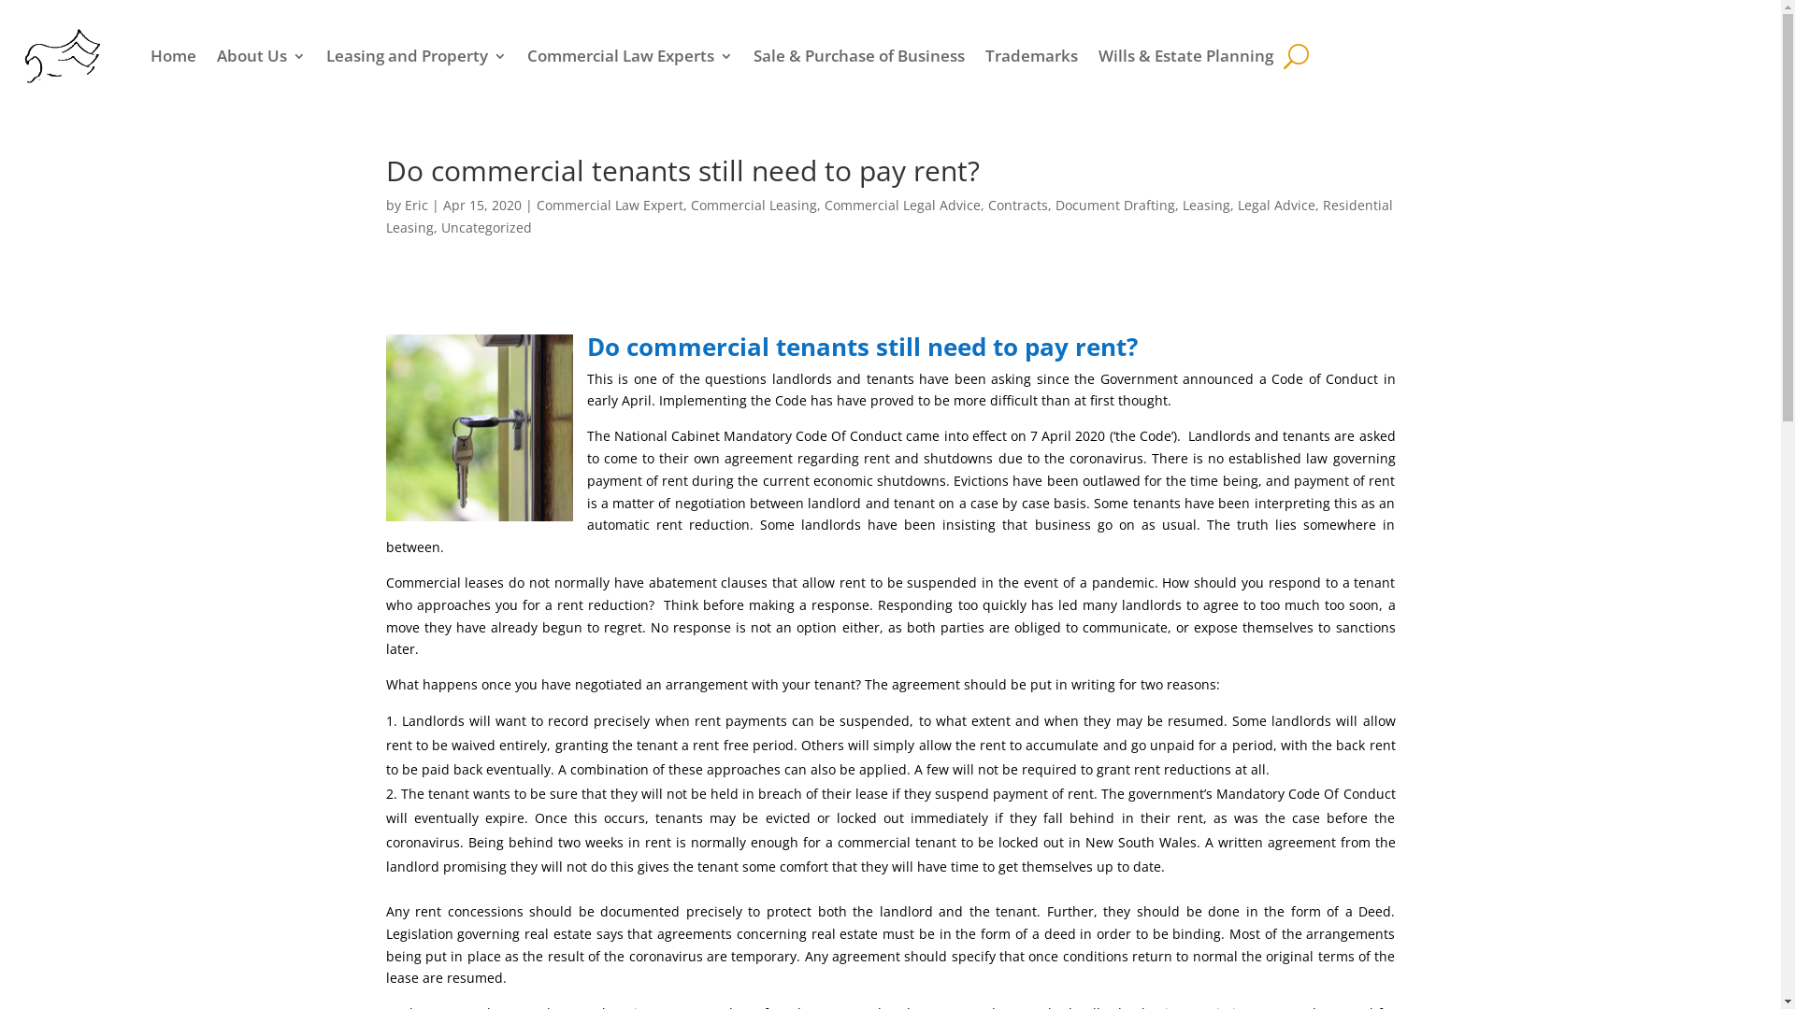  Describe the element at coordinates (415, 206) in the screenshot. I see `Eric` at that location.